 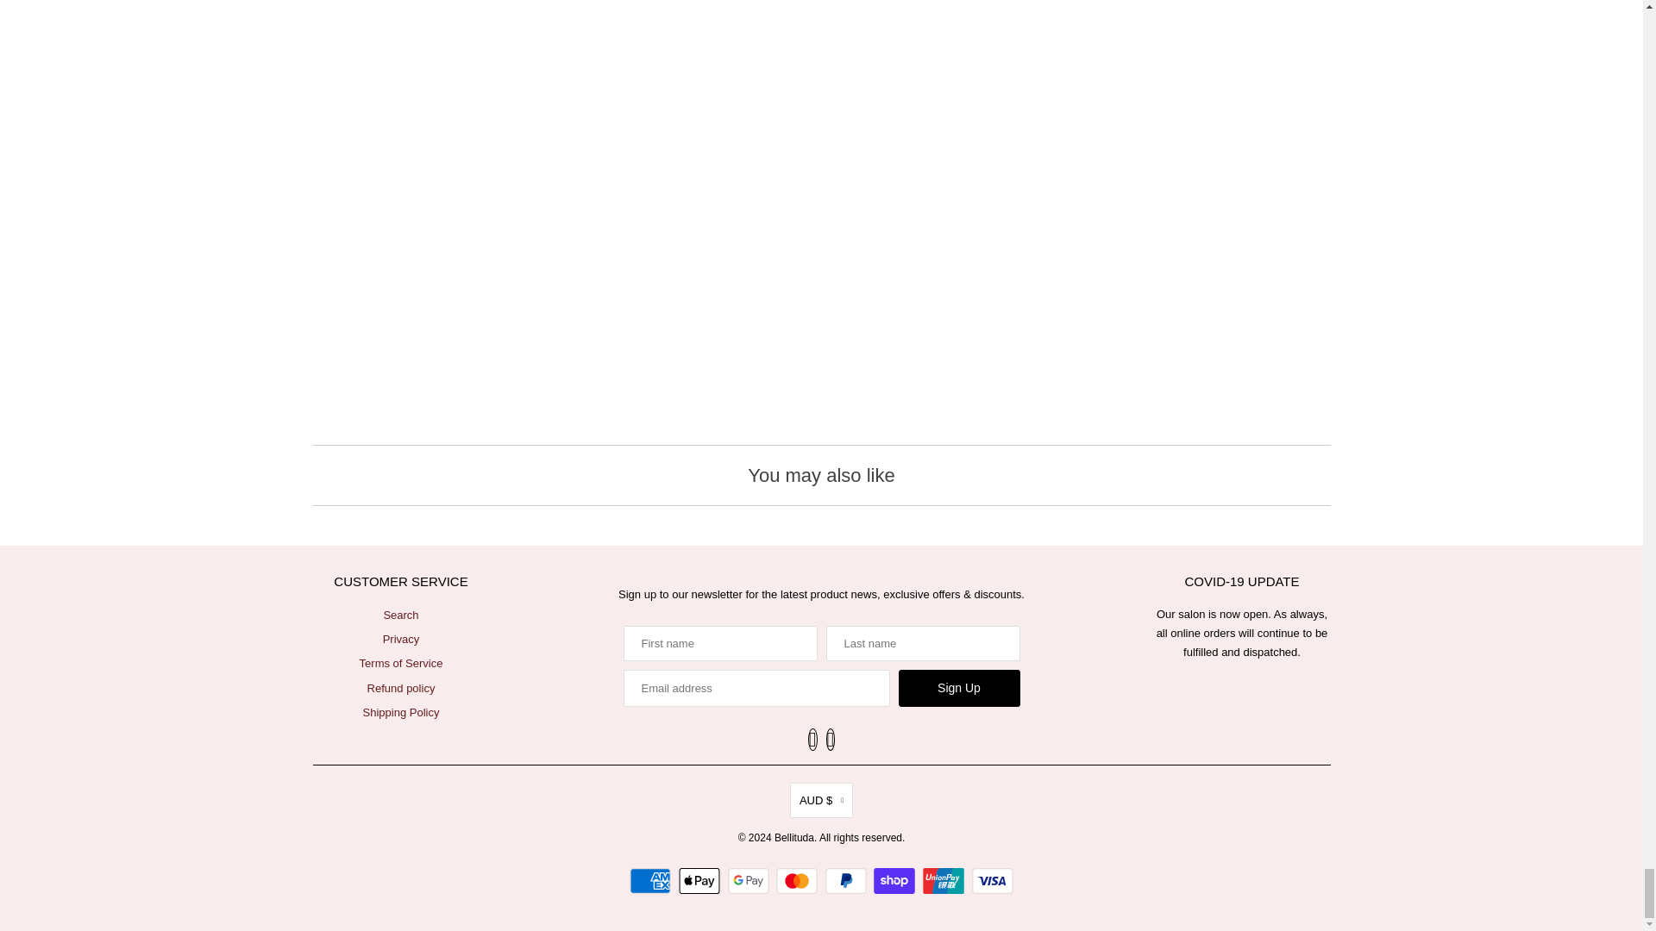 I want to click on Google Pay, so click(x=750, y=880).